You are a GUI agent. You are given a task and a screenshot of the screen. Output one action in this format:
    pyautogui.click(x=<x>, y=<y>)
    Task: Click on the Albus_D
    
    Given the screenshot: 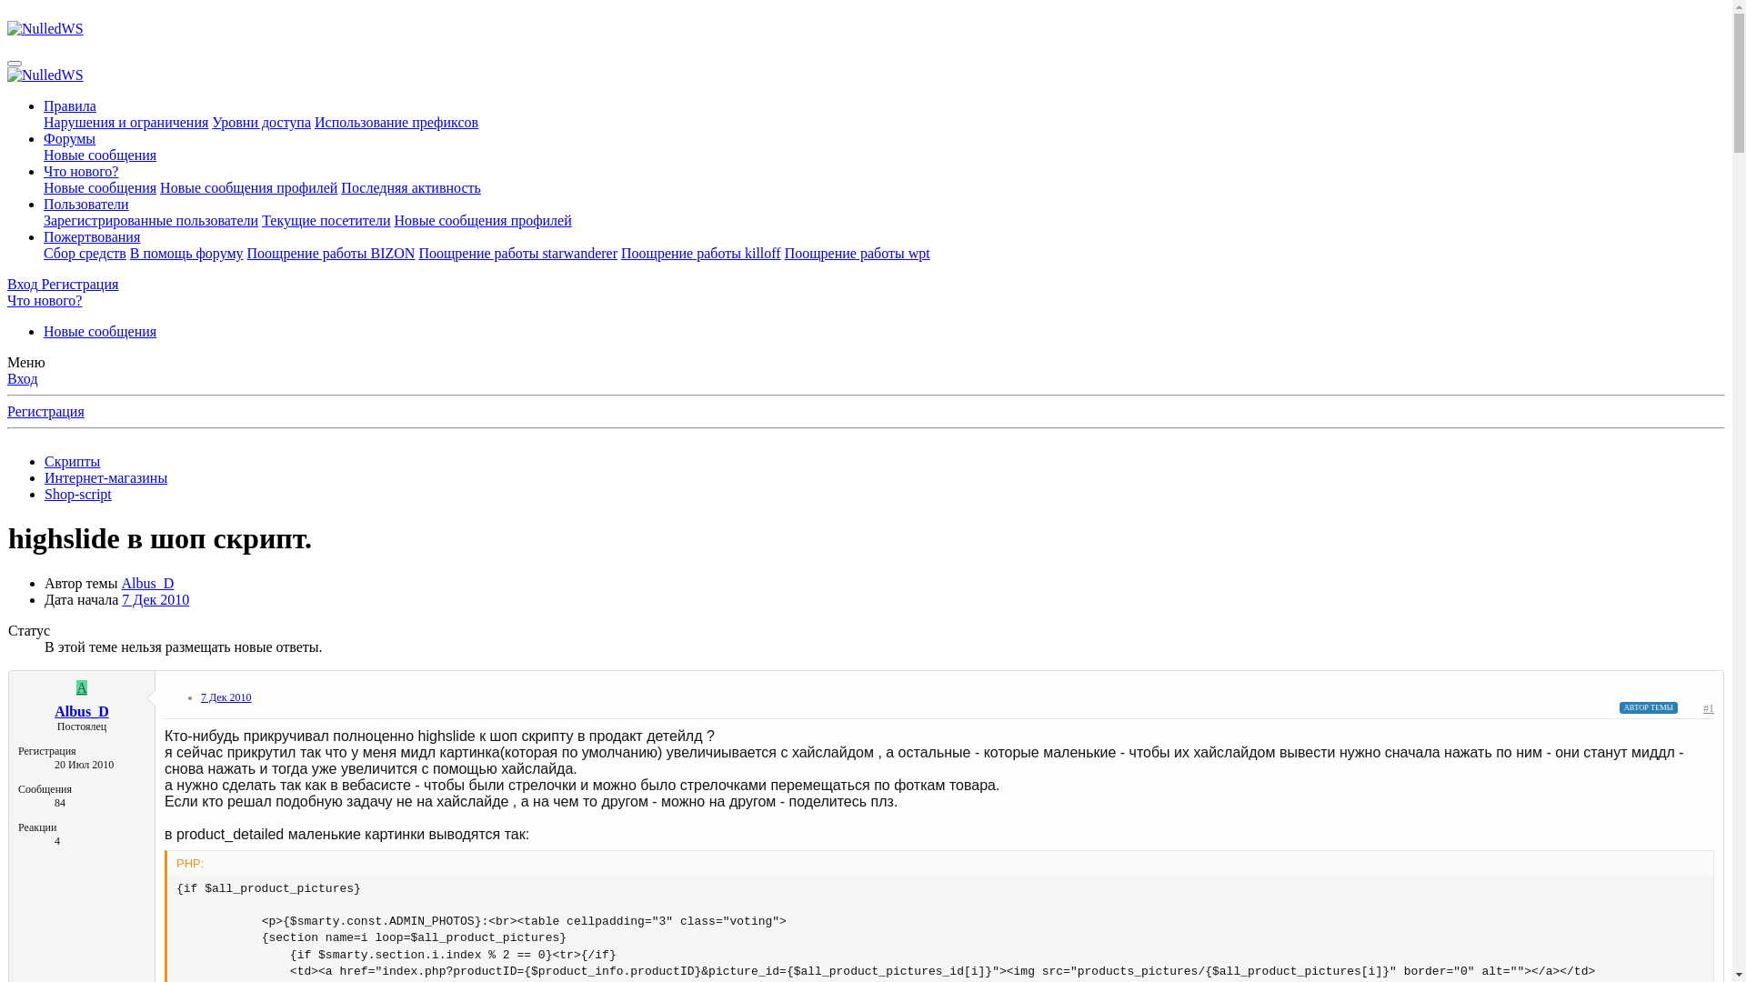 What is the action you would take?
    pyautogui.click(x=147, y=584)
    